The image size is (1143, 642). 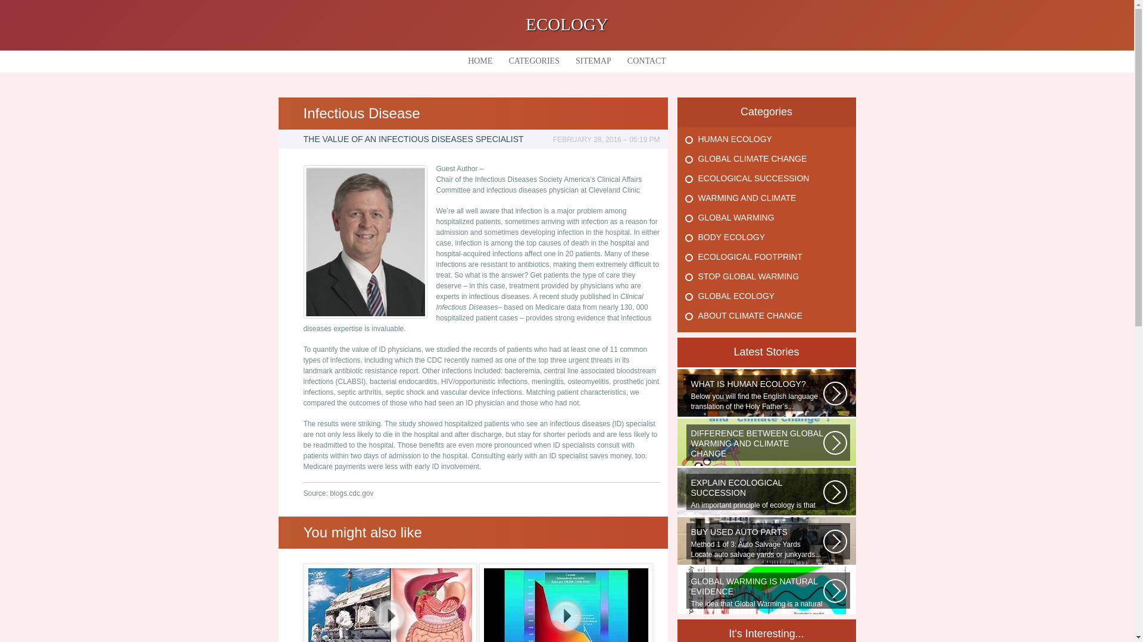 What do you see at coordinates (747, 198) in the screenshot?
I see `View all posts filed under Warming And Climate` at bounding box center [747, 198].